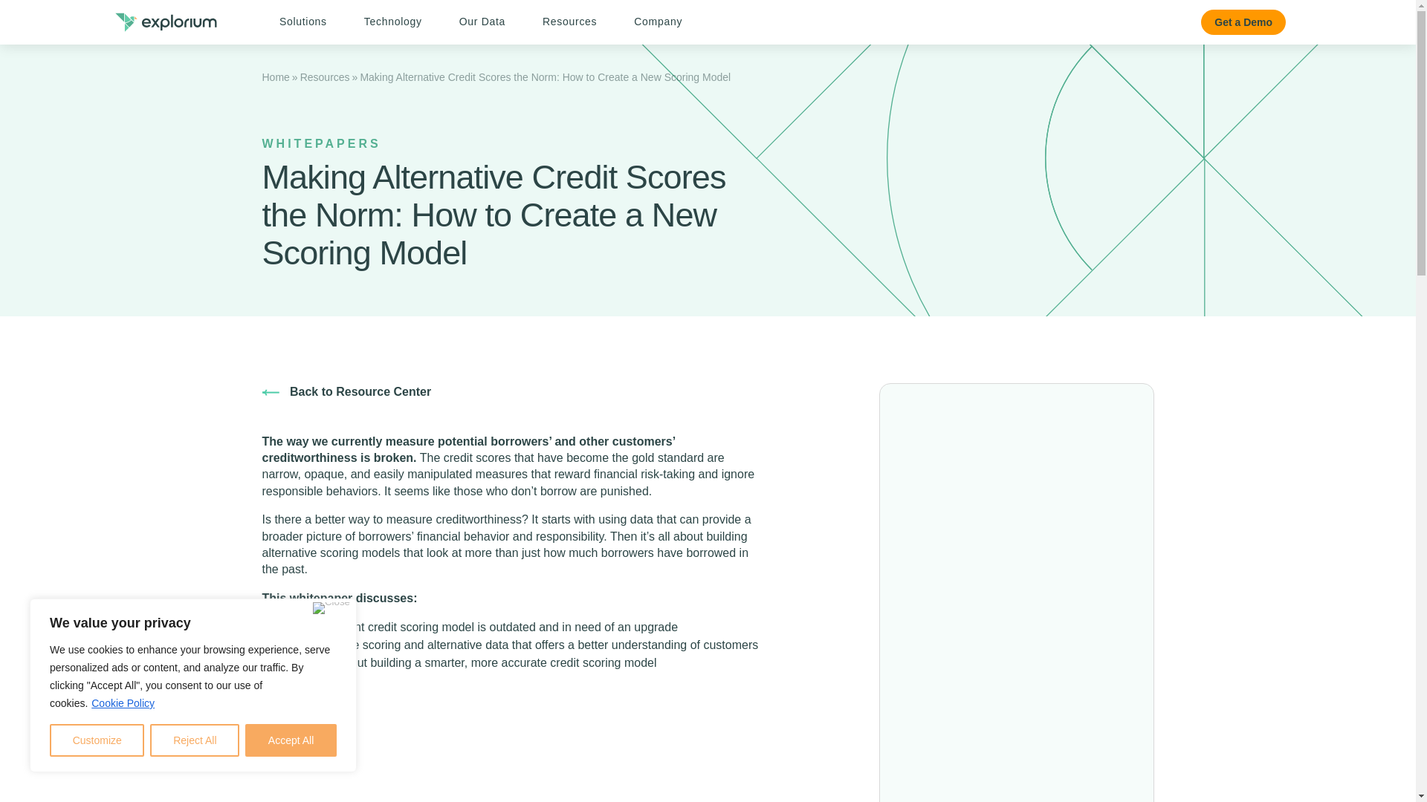  Describe the element at coordinates (123, 702) in the screenshot. I see `Cookie Policy` at that location.